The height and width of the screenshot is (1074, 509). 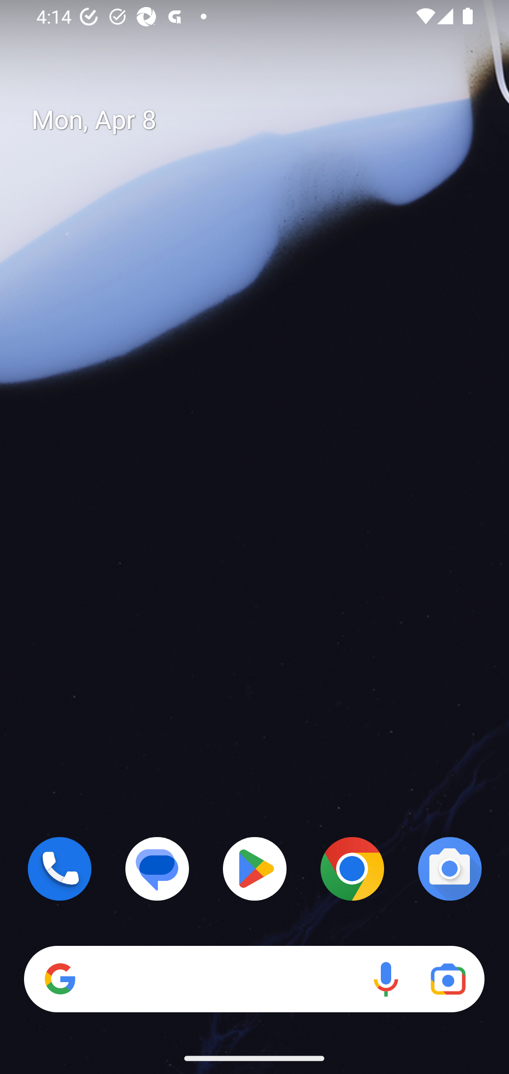 I want to click on Messages, so click(x=157, y=869).